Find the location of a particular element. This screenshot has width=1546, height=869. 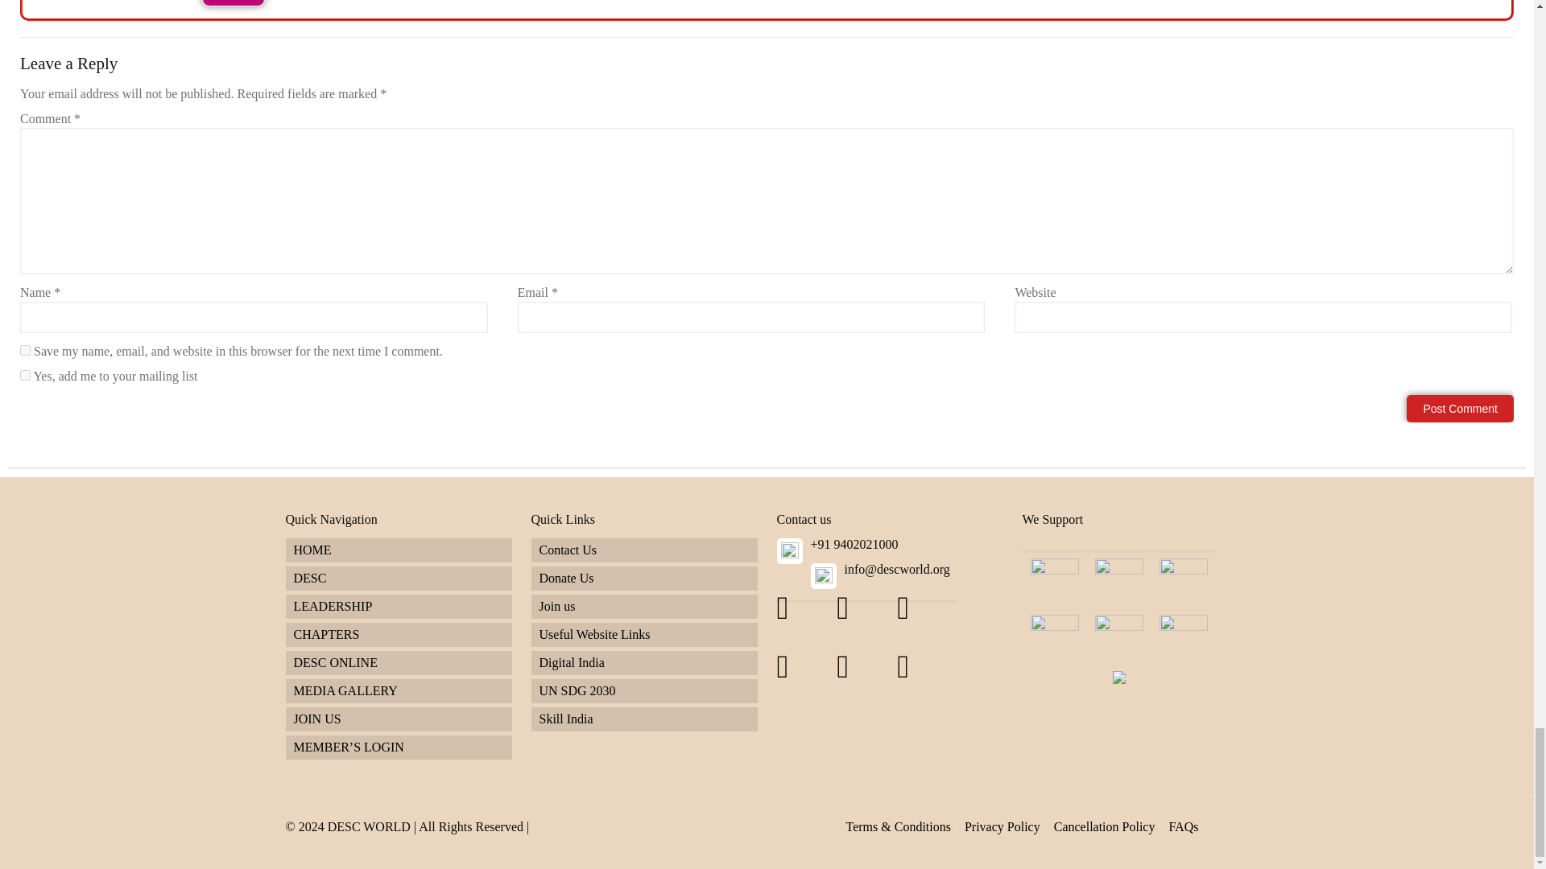

1 is located at coordinates (25, 375).